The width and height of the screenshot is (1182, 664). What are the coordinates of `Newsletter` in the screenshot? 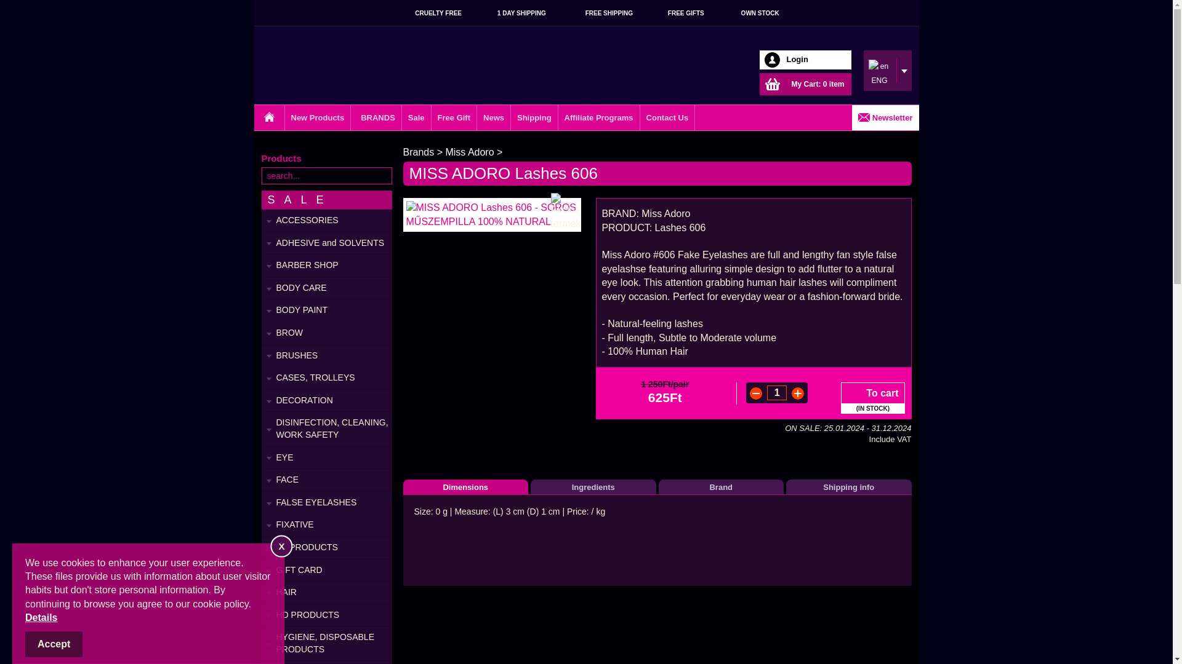 It's located at (885, 117).